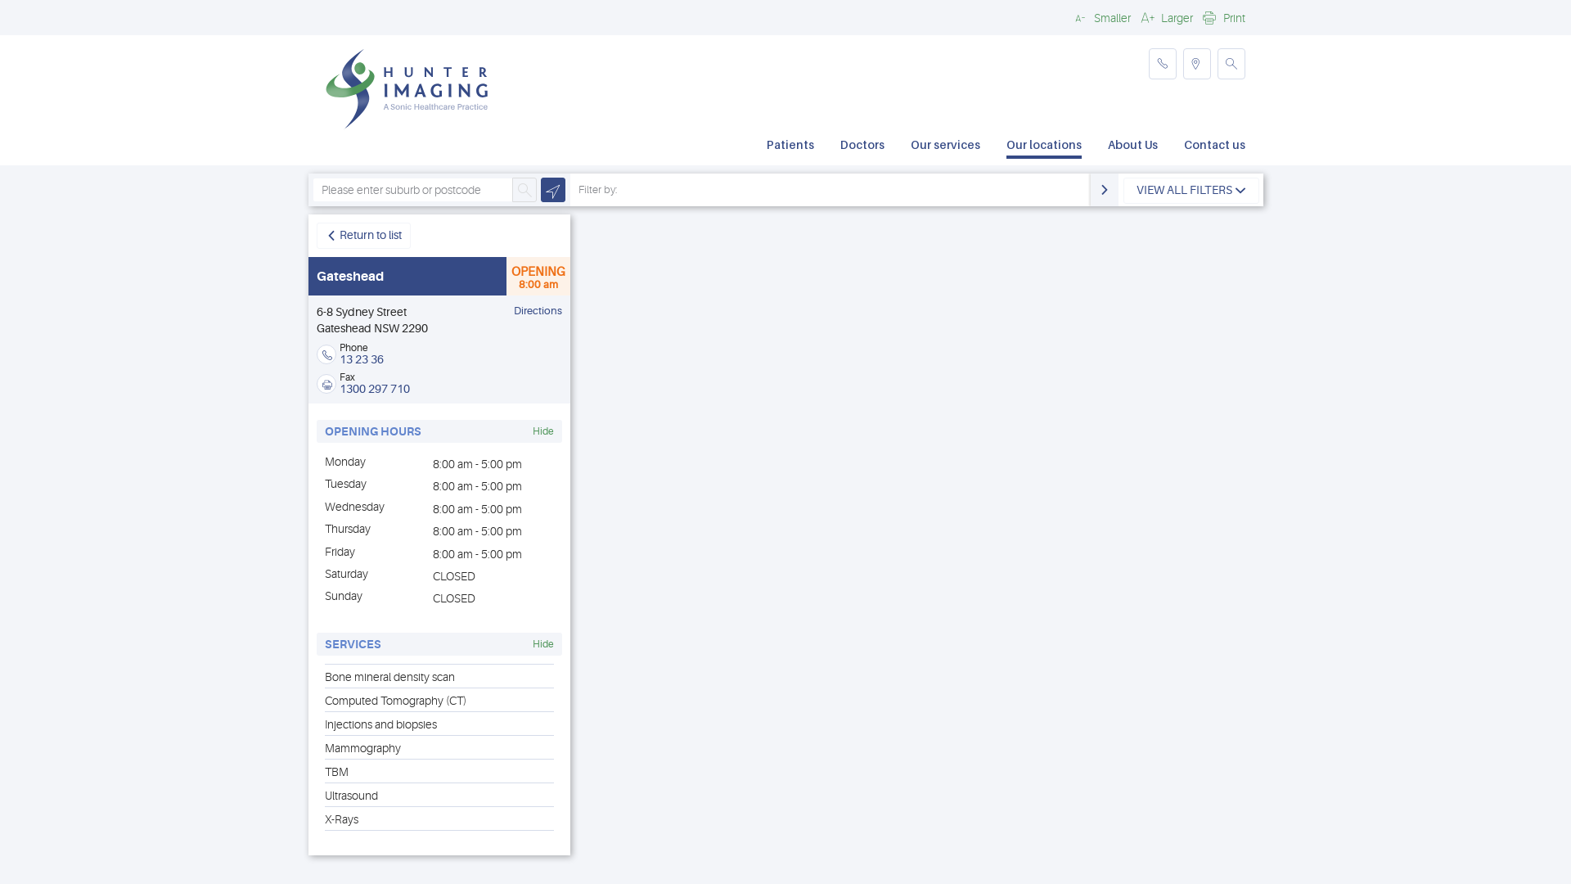 Image resolution: width=1571 pixels, height=884 pixels. What do you see at coordinates (1197, 64) in the screenshot?
I see `location` at bounding box center [1197, 64].